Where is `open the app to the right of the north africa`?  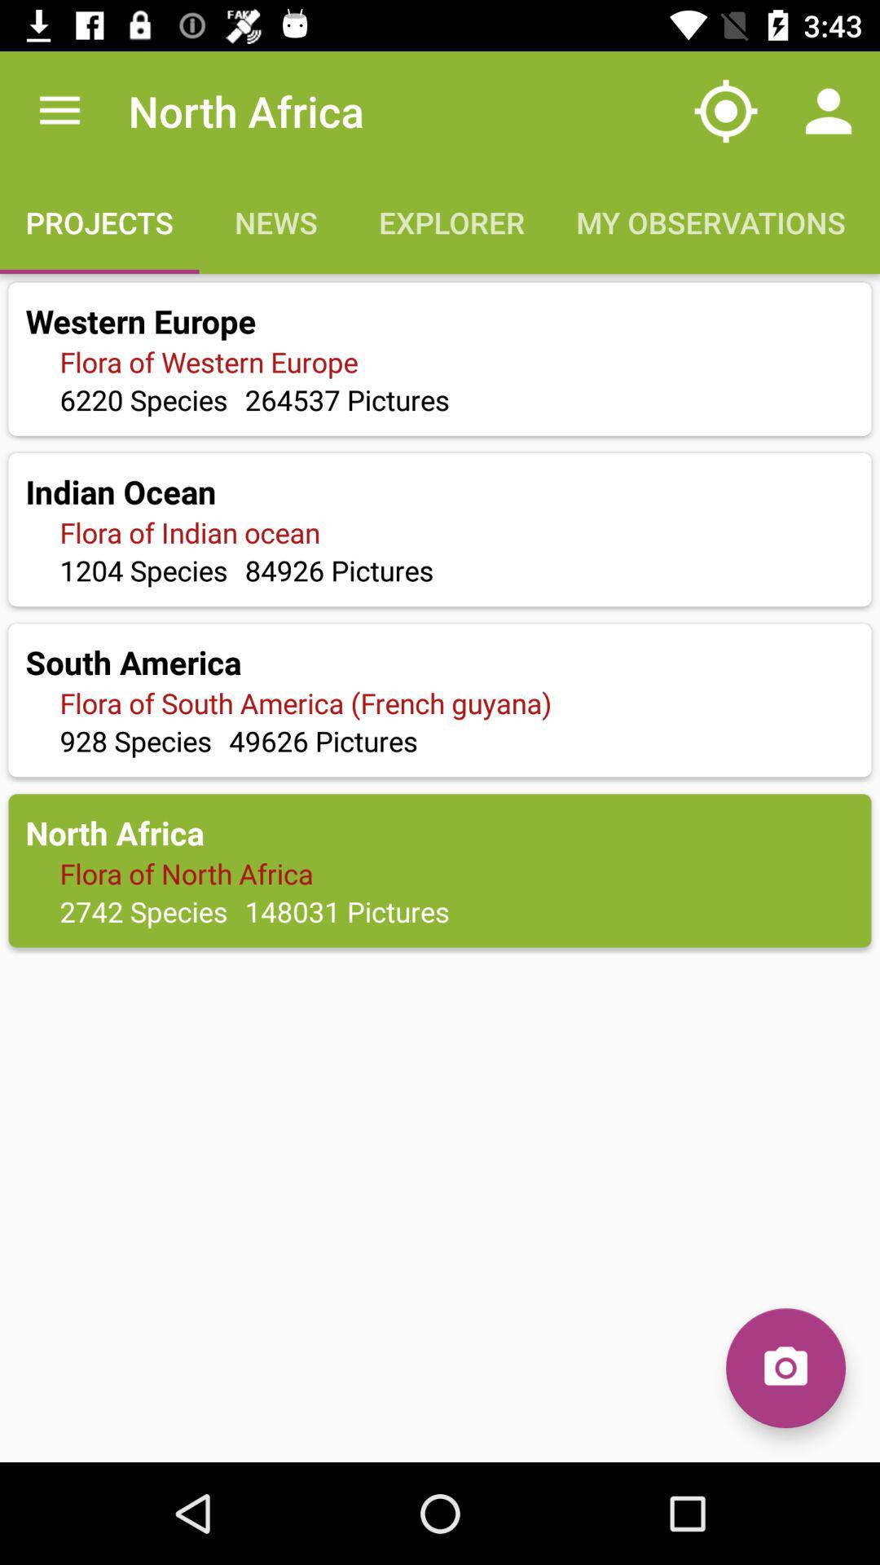
open the app to the right of the north africa is located at coordinates (725, 111).